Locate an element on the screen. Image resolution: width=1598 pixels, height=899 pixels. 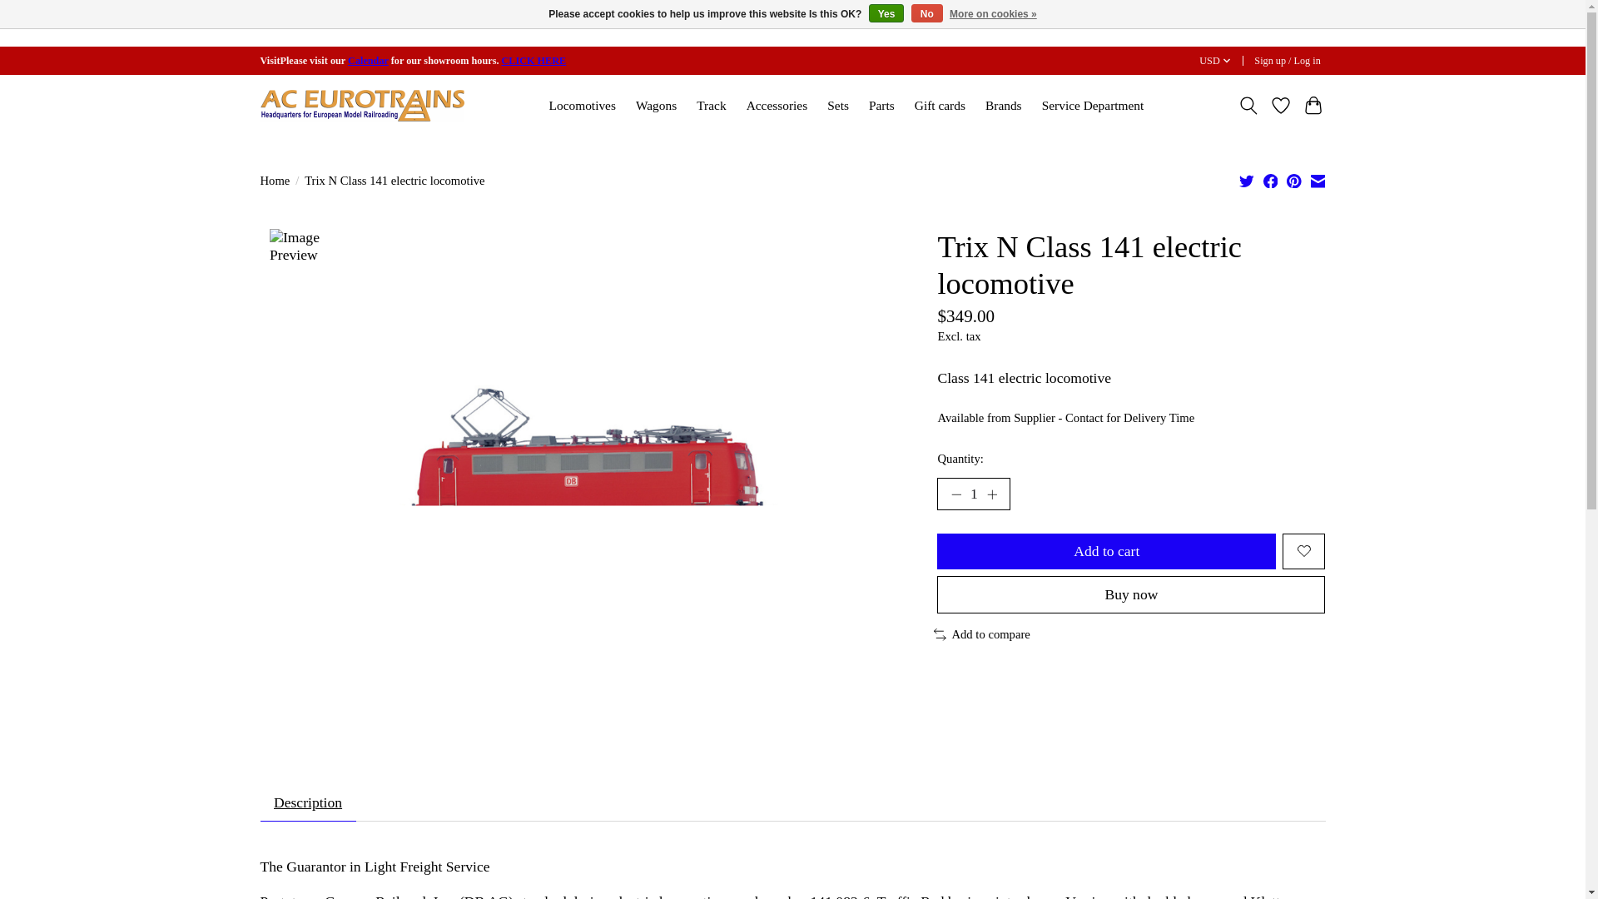
1 is located at coordinates (973, 494).